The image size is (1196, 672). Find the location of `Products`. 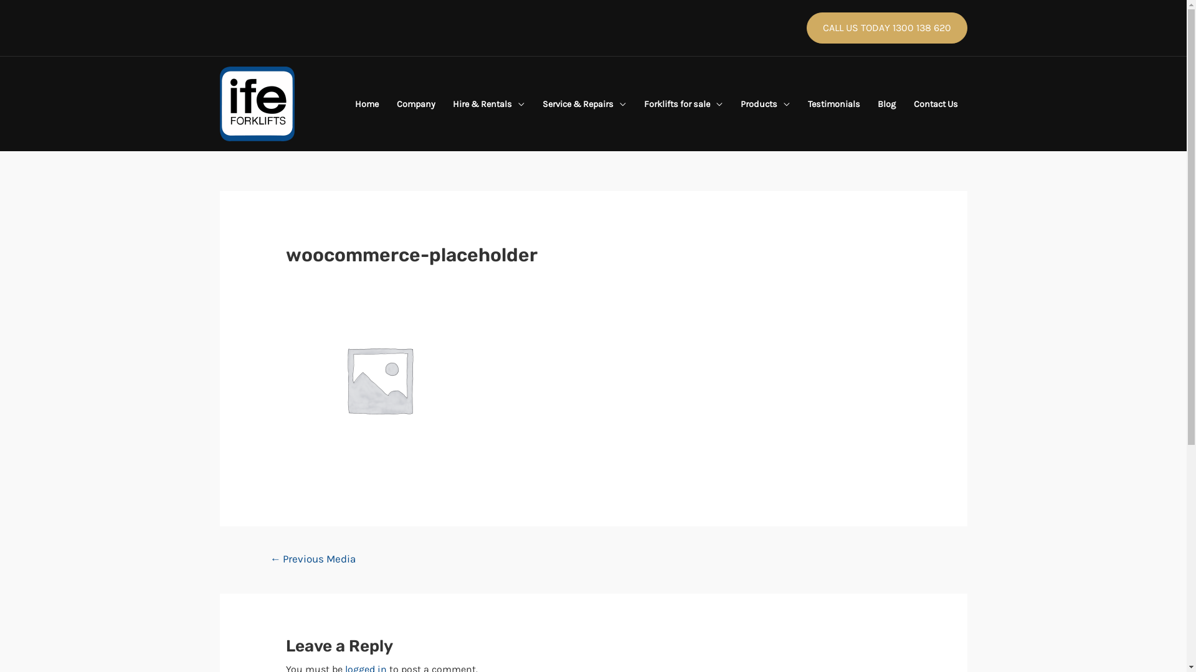

Products is located at coordinates (765, 105).